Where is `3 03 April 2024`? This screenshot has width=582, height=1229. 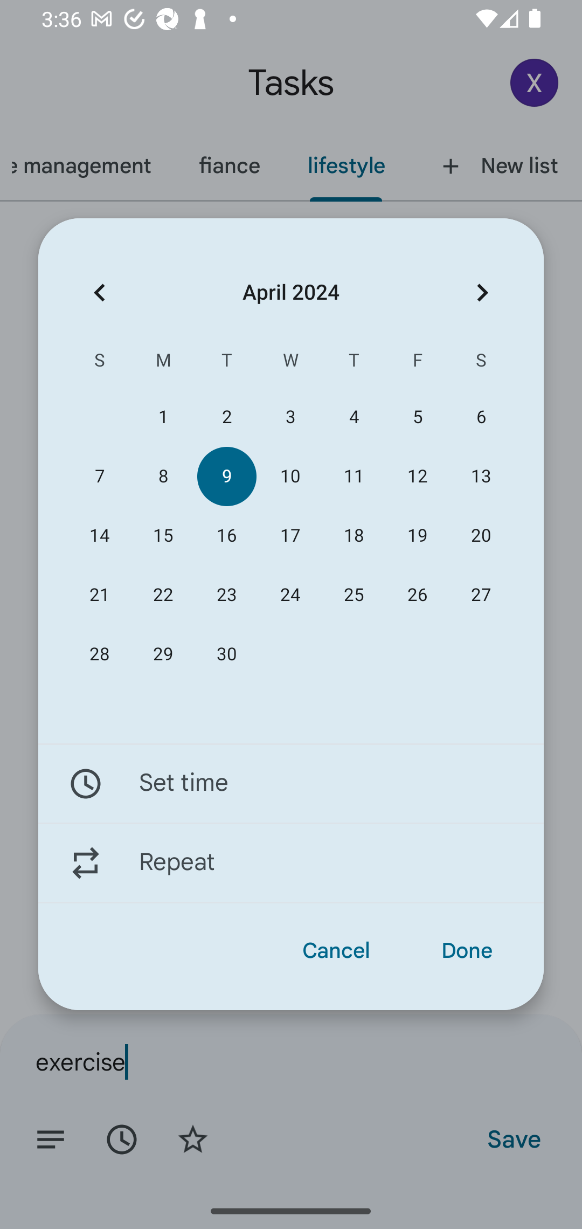
3 03 April 2024 is located at coordinates (290, 417).